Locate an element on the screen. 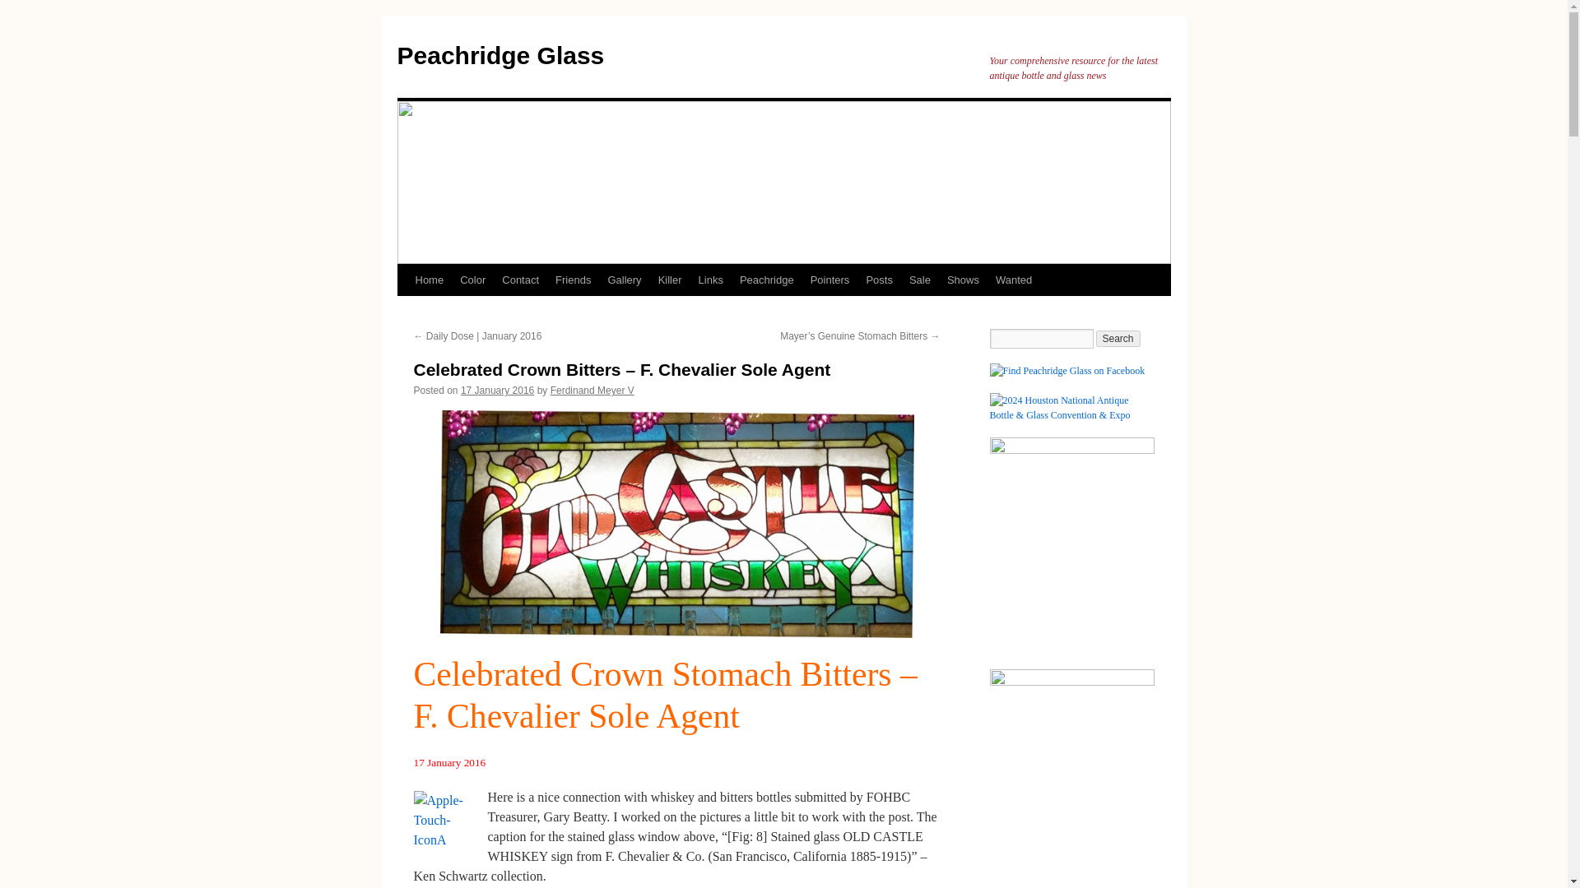  Peachridge Glass is located at coordinates (500, 55).